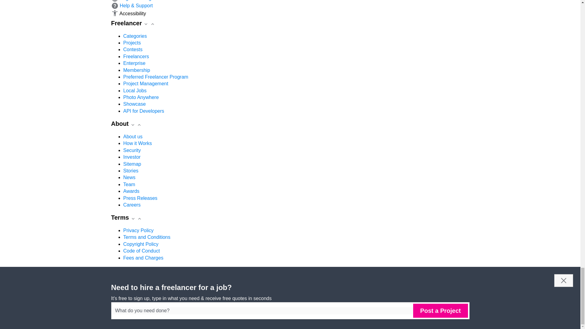  I want to click on Freelancer on Instagram, so click(141, 290).